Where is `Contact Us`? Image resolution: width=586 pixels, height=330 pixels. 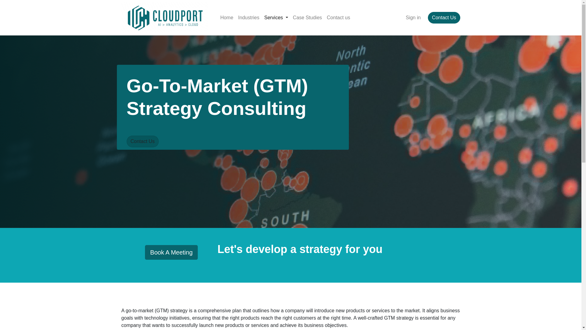
Contact Us is located at coordinates (444, 17).